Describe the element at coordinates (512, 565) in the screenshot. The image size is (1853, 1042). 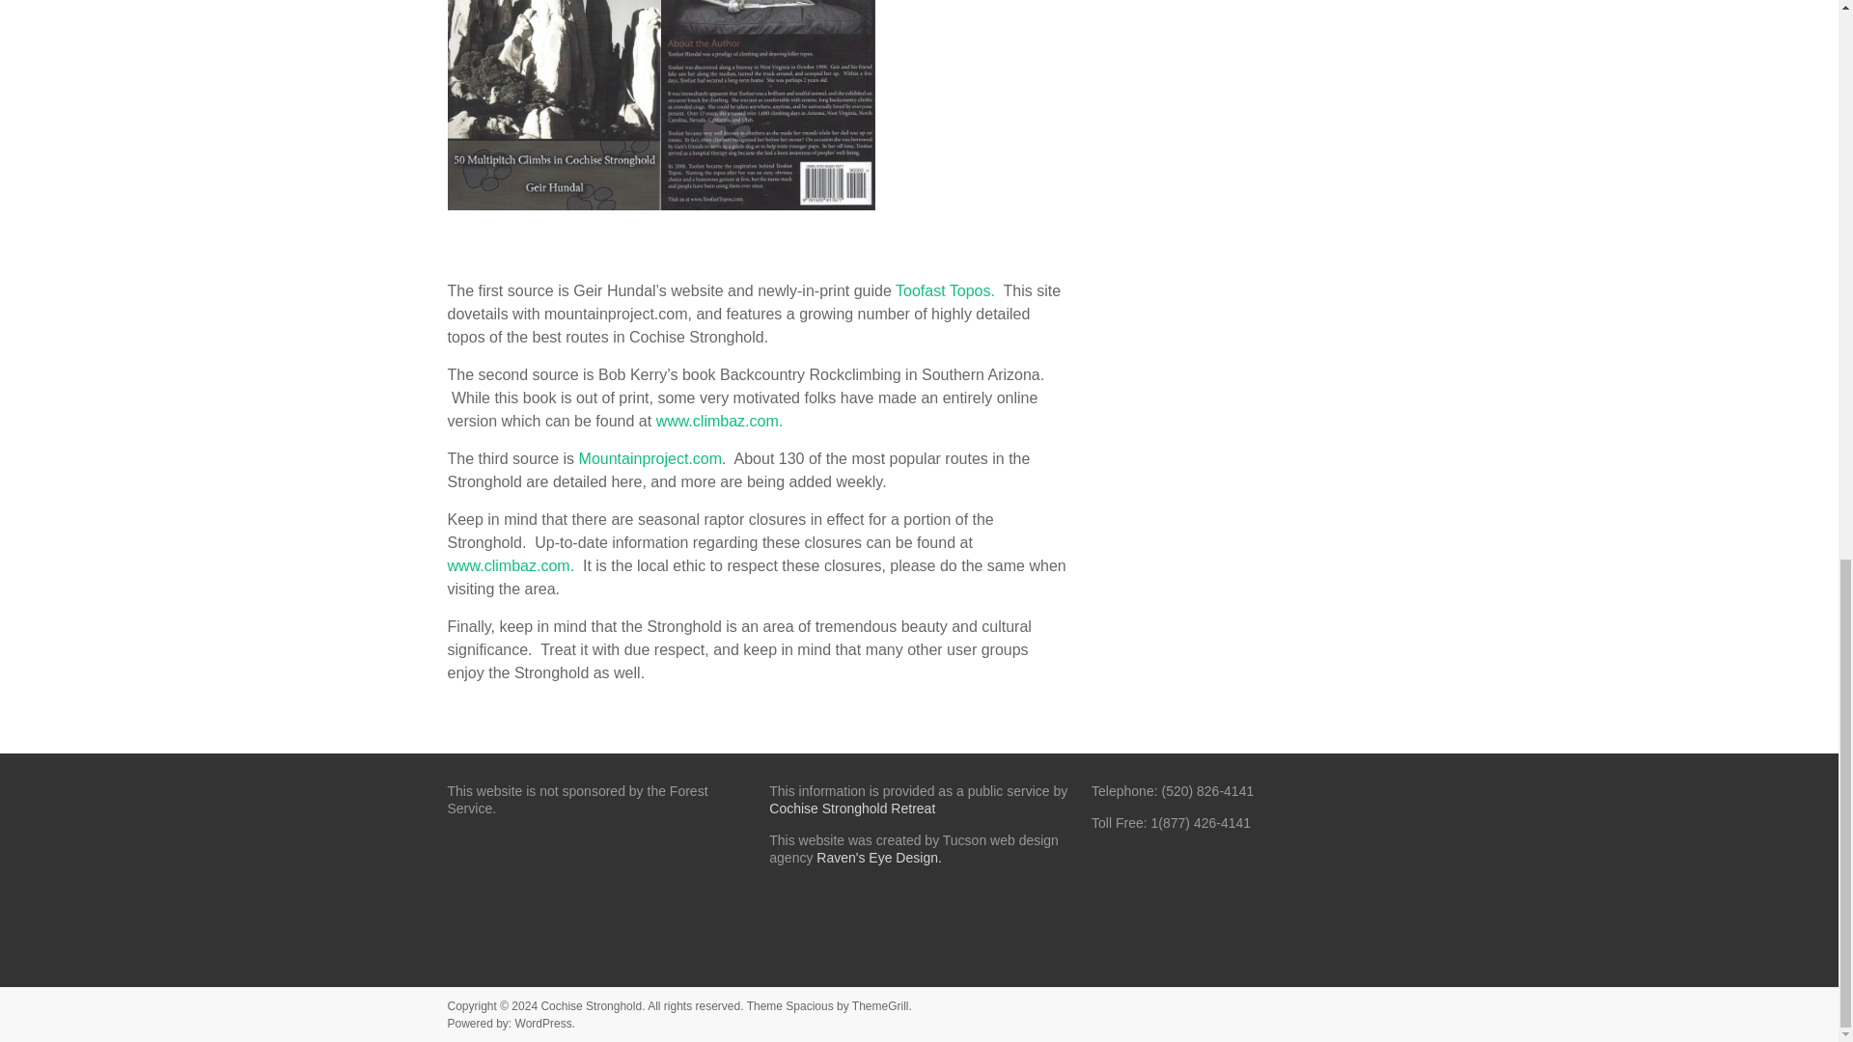
I see `www.climbaz.com.` at that location.